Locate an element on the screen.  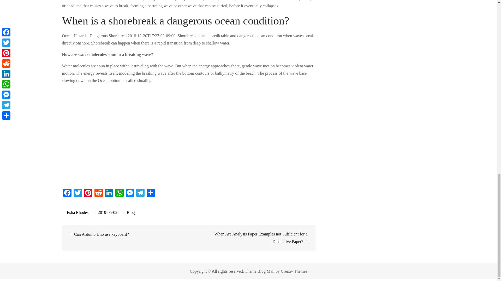
Esha Rhodes is located at coordinates (76, 212).